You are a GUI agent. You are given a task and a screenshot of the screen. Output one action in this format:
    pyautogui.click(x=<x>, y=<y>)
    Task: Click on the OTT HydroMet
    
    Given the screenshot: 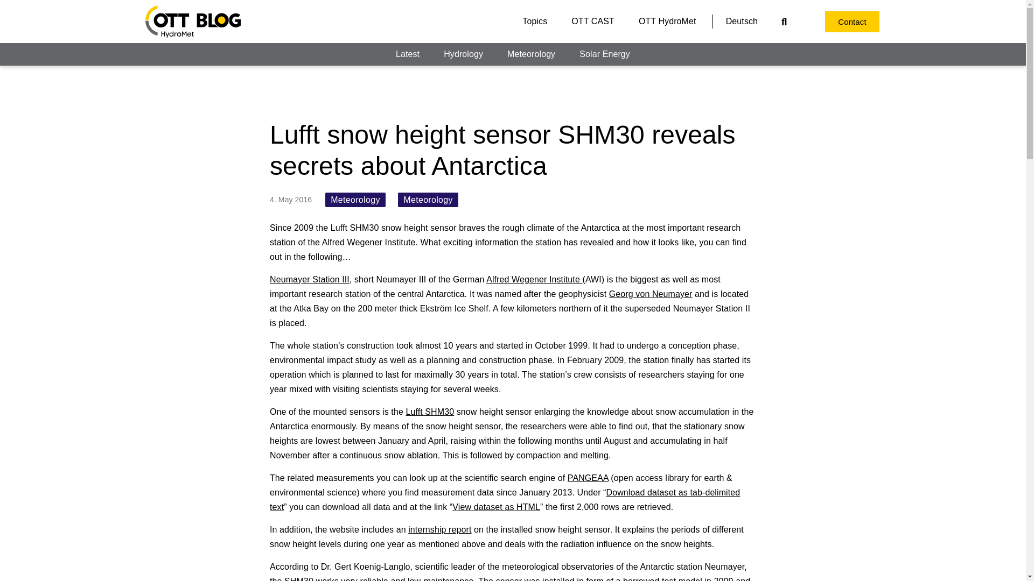 What is the action you would take?
    pyautogui.click(x=667, y=22)
    